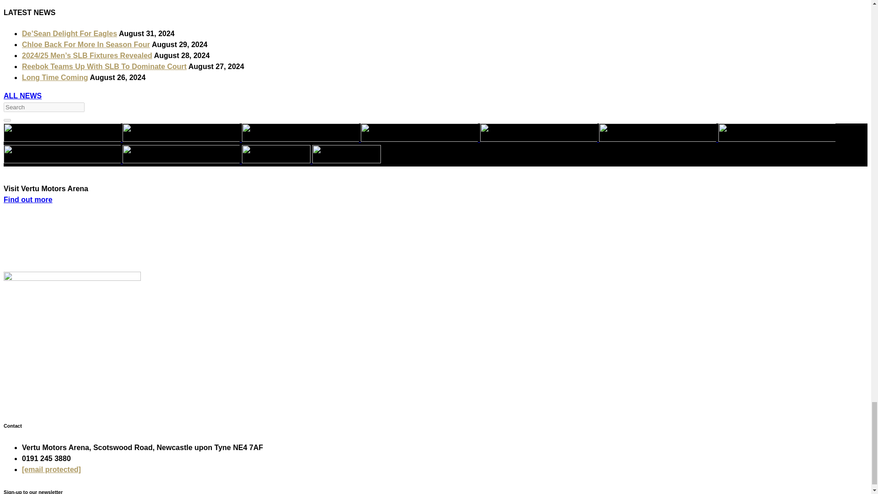  What do you see at coordinates (62, 154) in the screenshot?
I see `Molten` at bounding box center [62, 154].